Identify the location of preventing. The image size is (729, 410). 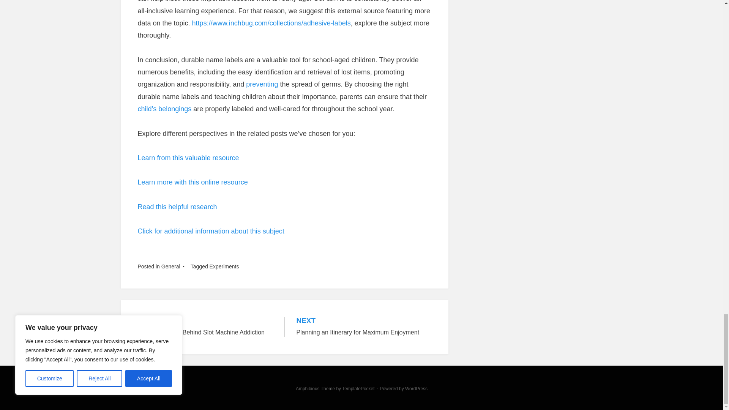
(262, 84).